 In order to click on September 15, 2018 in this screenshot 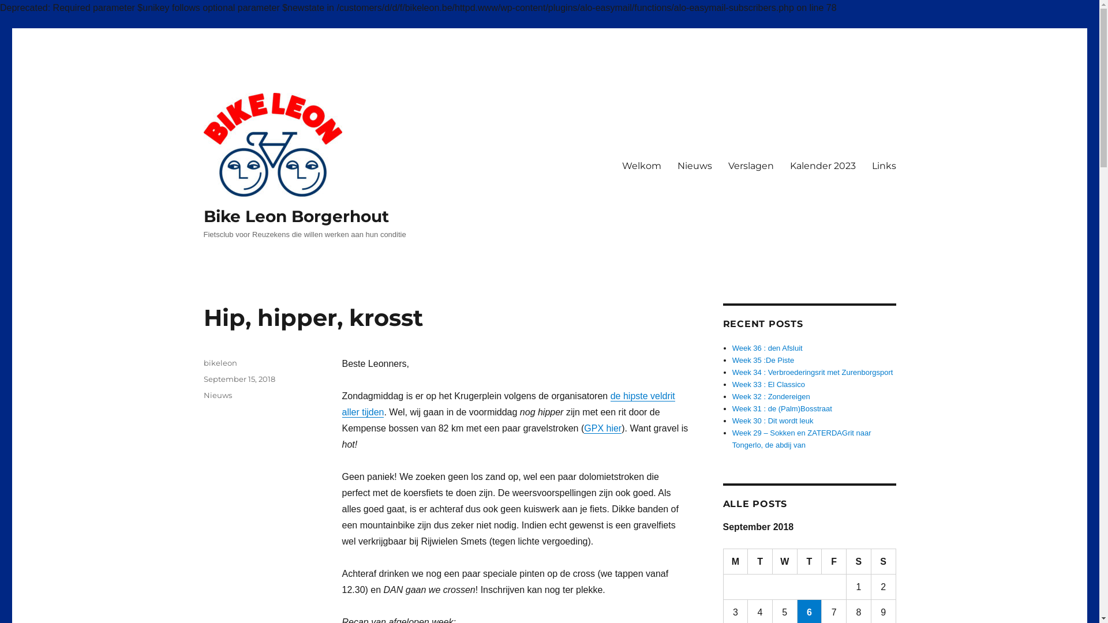, I will do `click(239, 379)`.